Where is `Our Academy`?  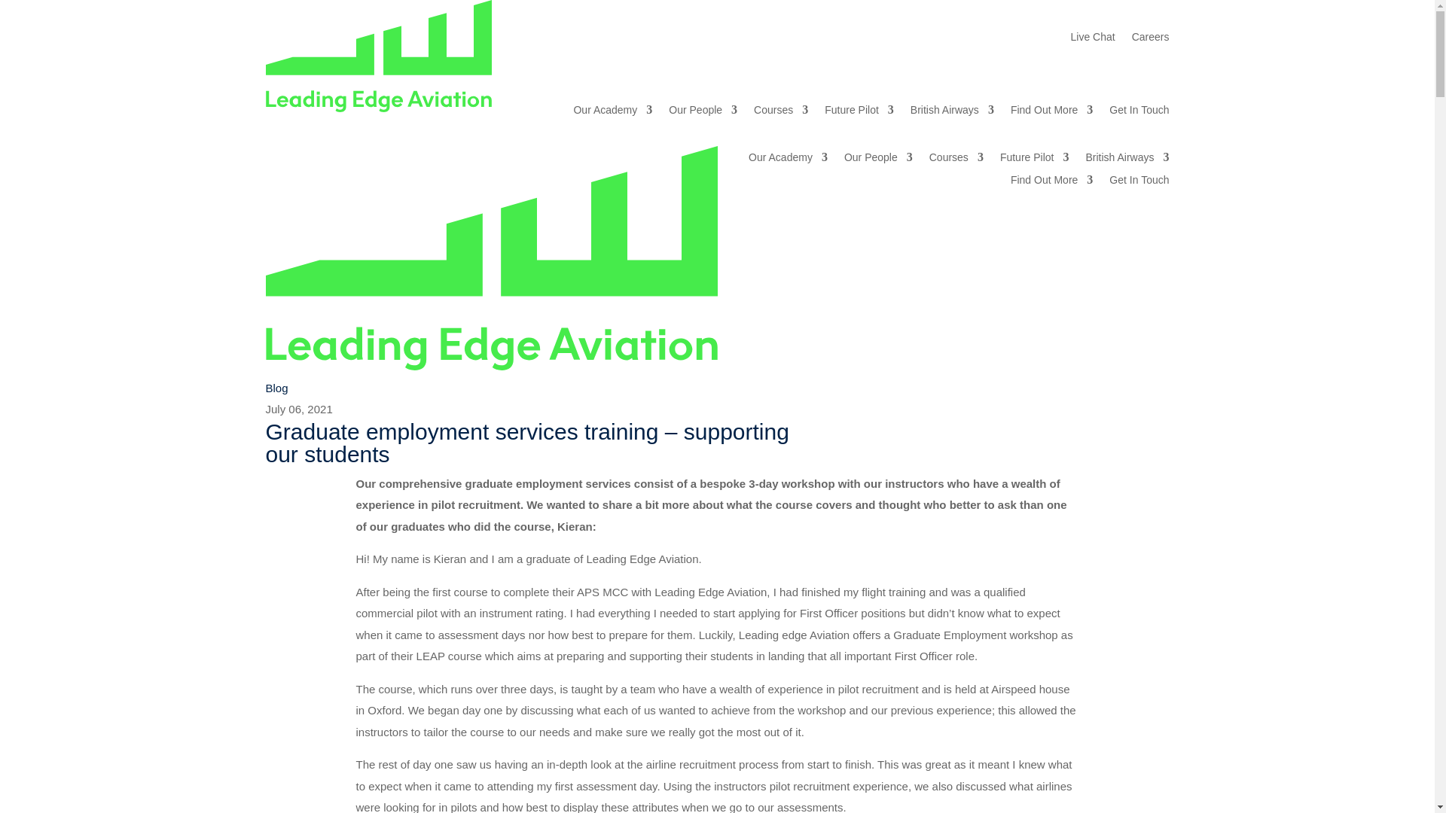
Our Academy is located at coordinates (612, 113).